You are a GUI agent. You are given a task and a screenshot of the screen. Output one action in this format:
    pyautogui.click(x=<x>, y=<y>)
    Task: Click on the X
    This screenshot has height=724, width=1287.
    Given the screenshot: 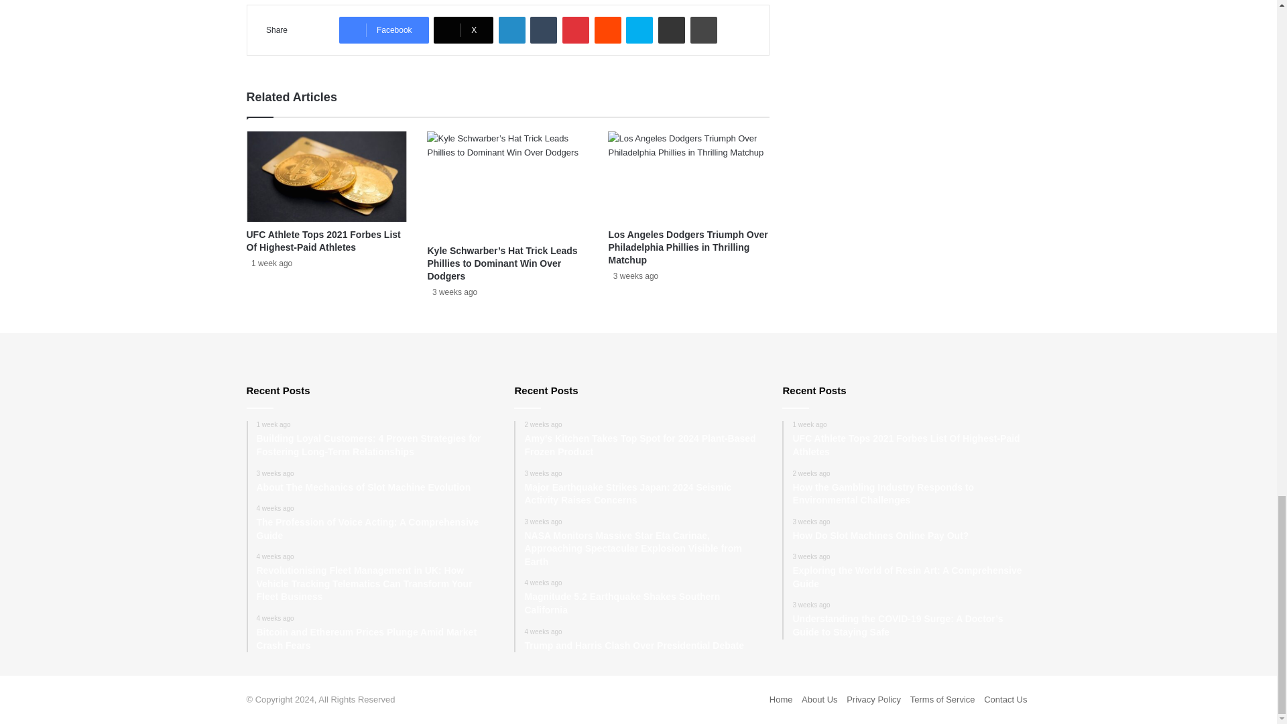 What is the action you would take?
    pyautogui.click(x=463, y=29)
    